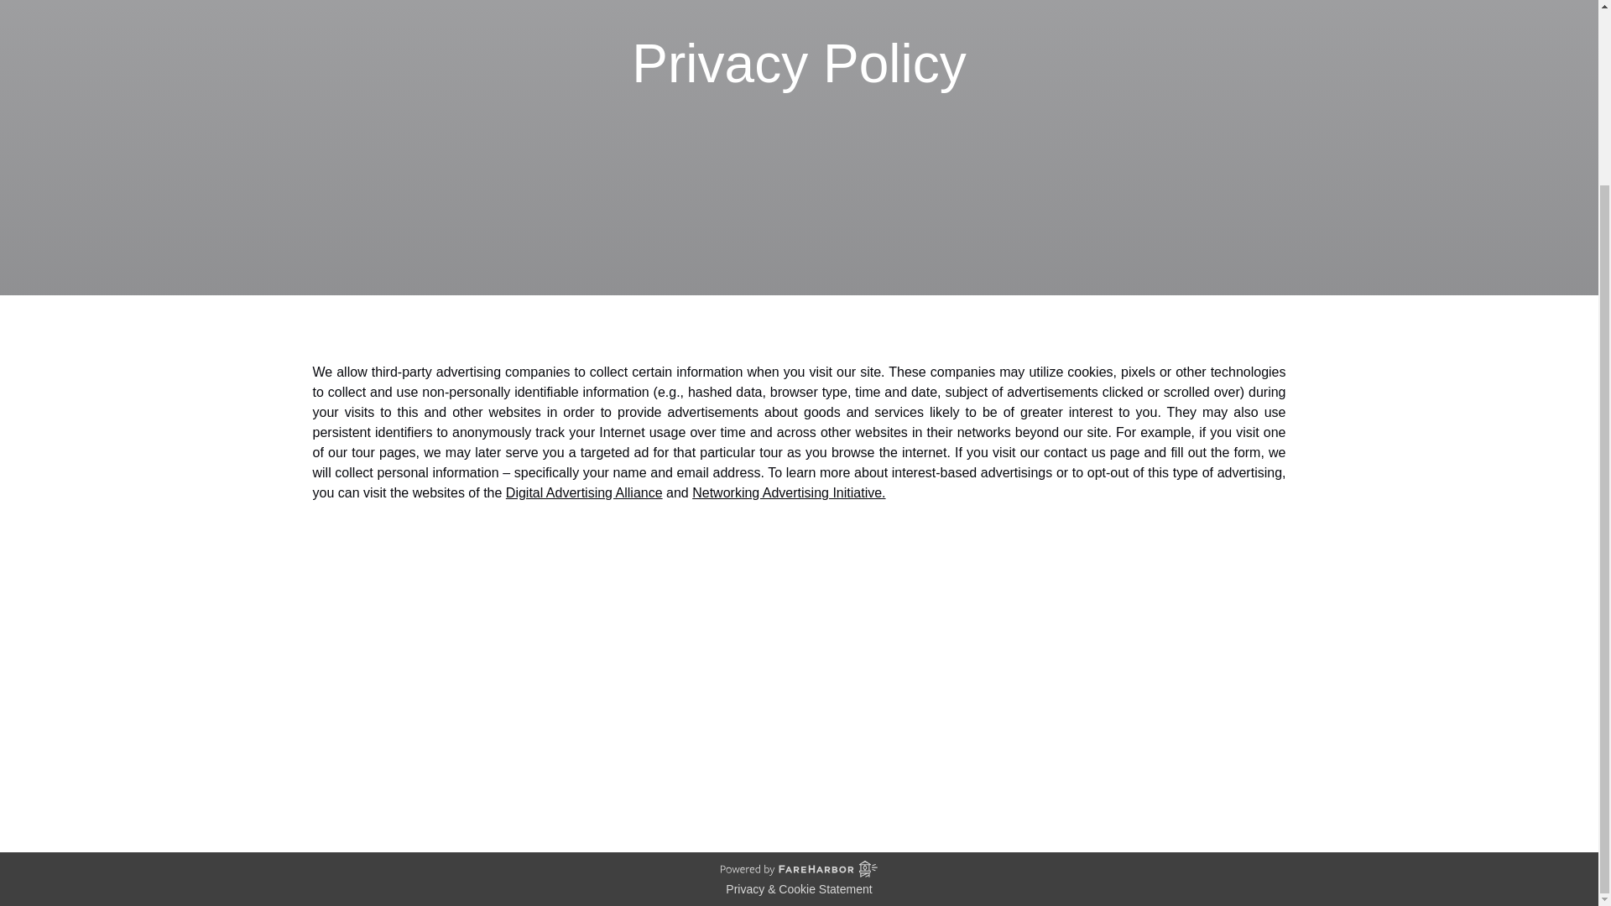 This screenshot has width=1611, height=906. Describe the element at coordinates (322, 737) in the screenshot. I see `Visit our TripAdvisor` at that location.